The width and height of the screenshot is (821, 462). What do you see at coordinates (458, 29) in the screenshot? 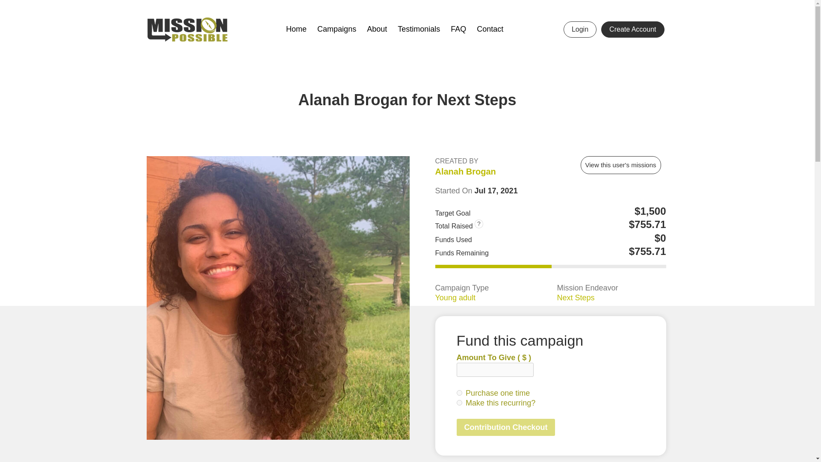
I see `FAQ` at bounding box center [458, 29].